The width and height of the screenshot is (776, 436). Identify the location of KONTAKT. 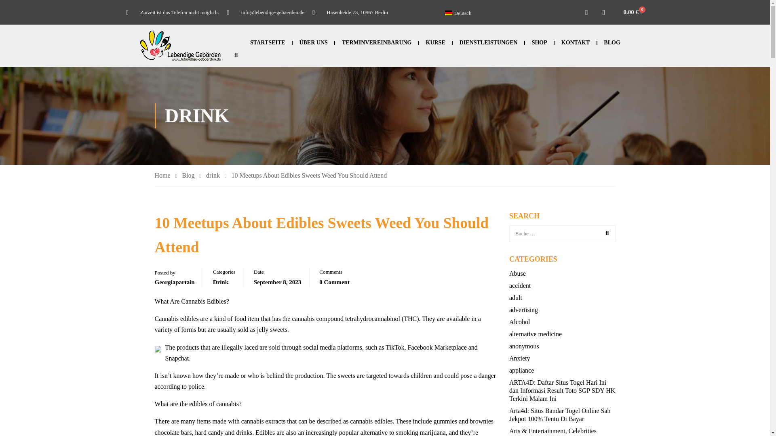
(576, 42).